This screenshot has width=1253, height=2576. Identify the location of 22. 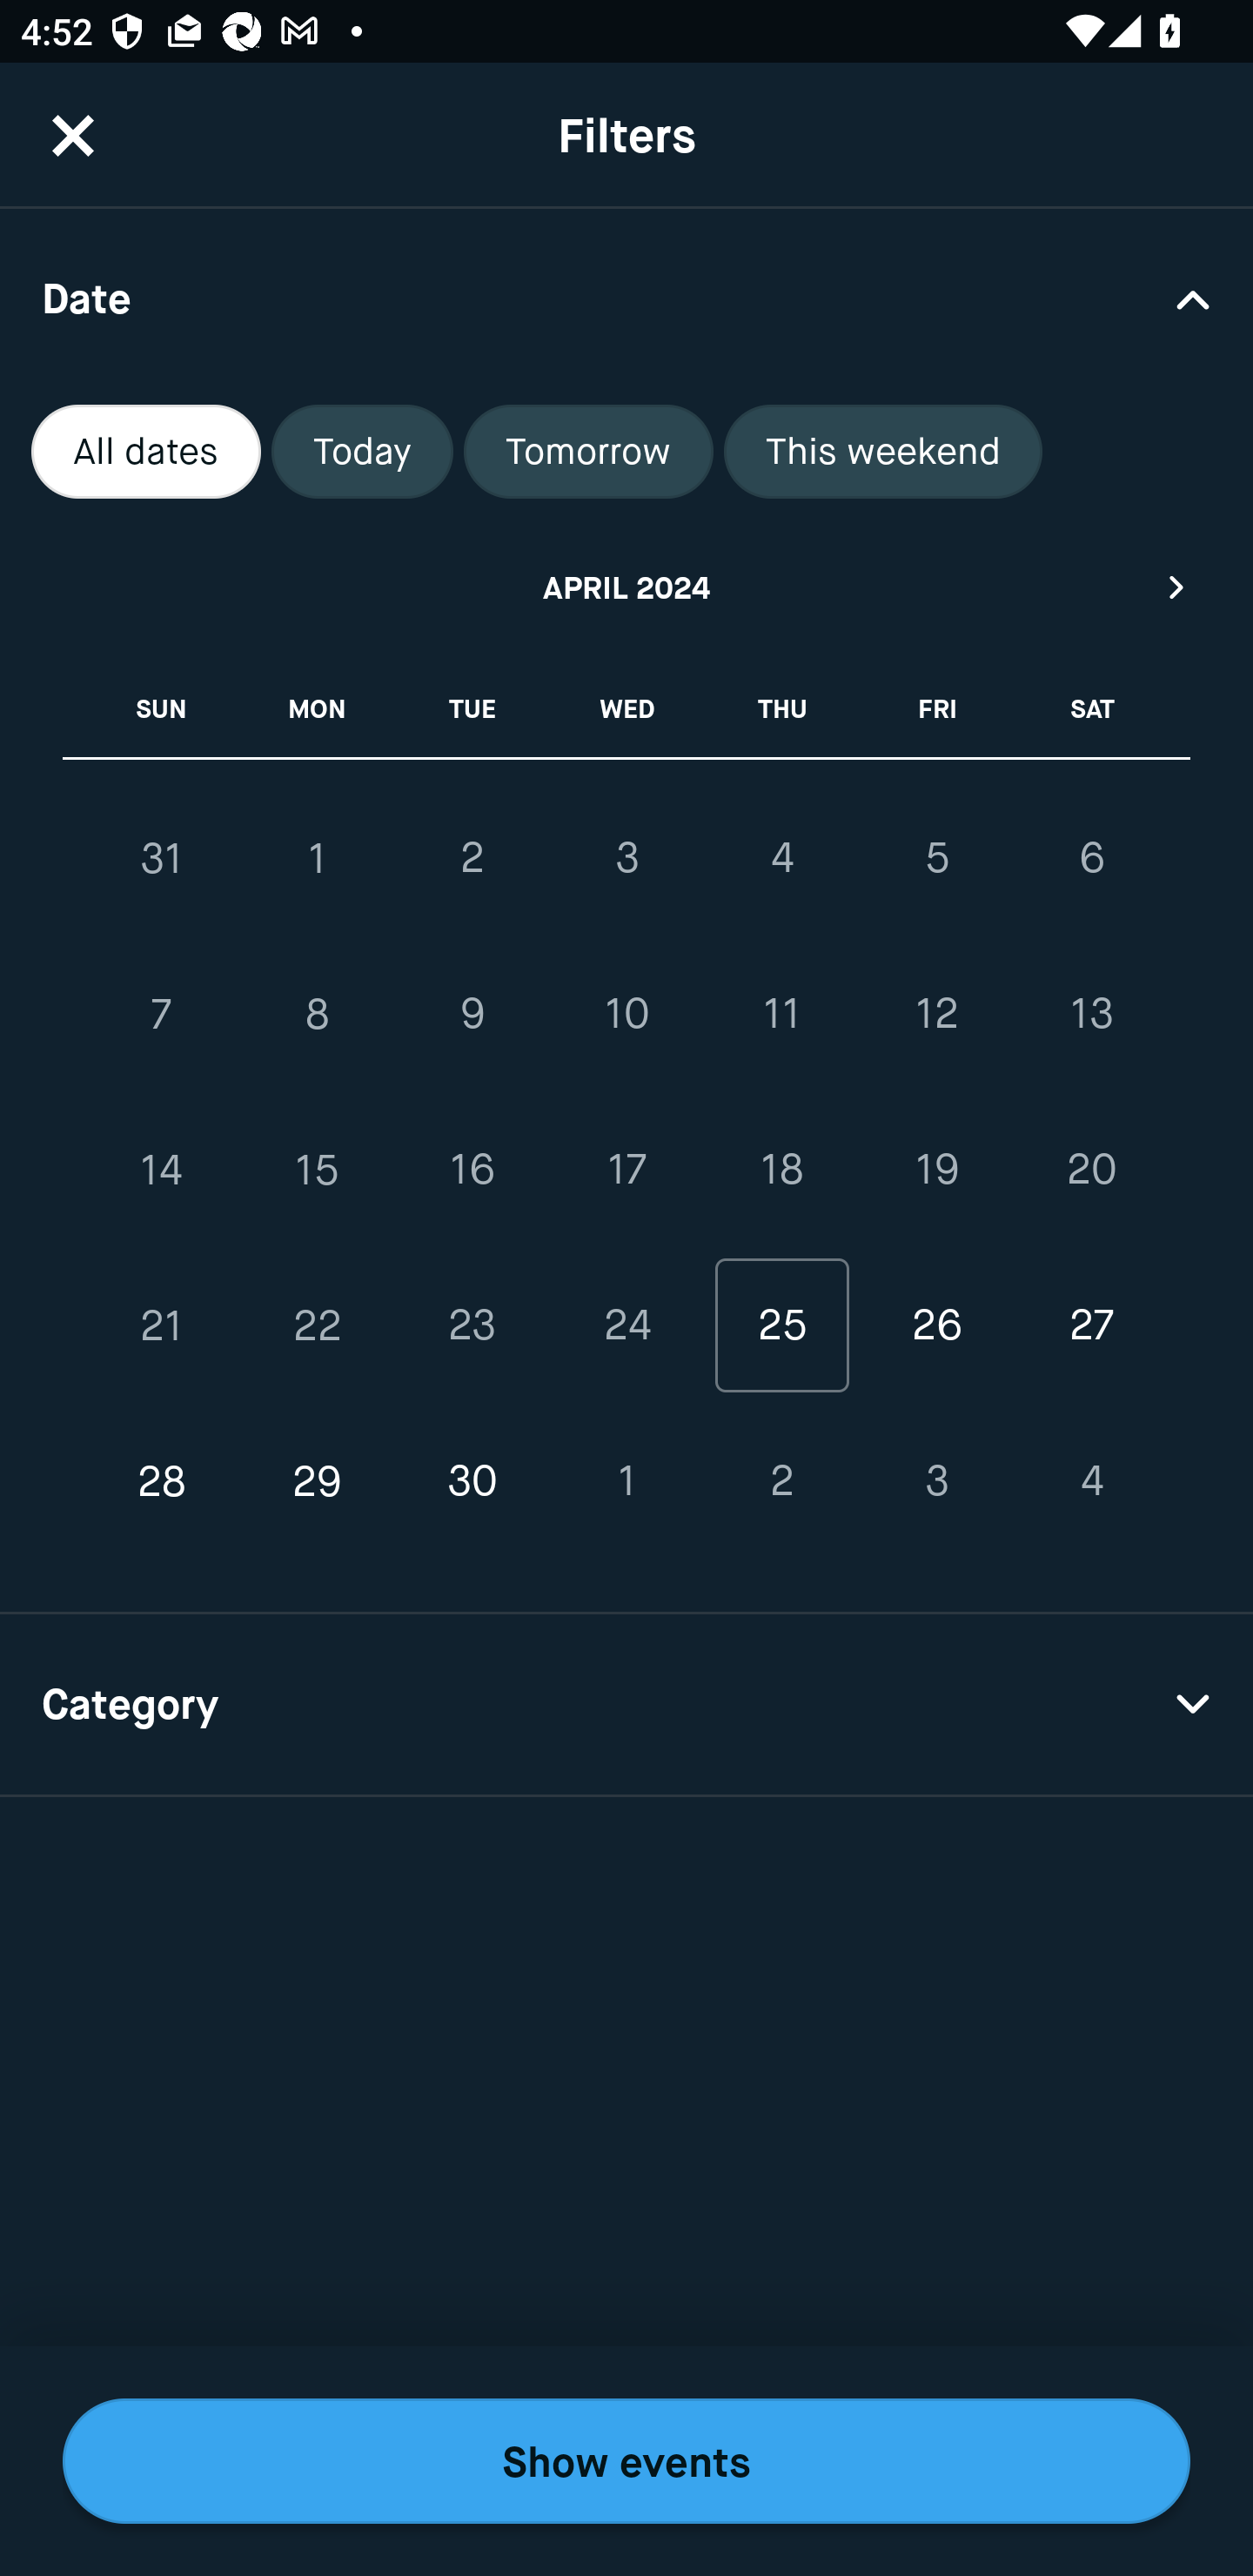
(317, 1325).